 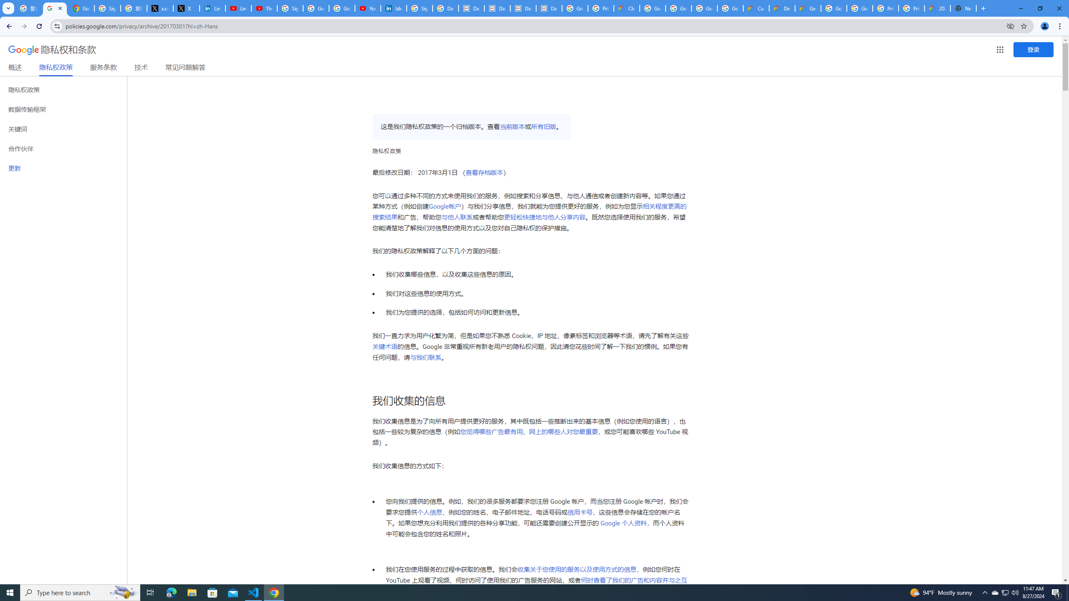 I want to click on New Tab, so click(x=964, y=8).